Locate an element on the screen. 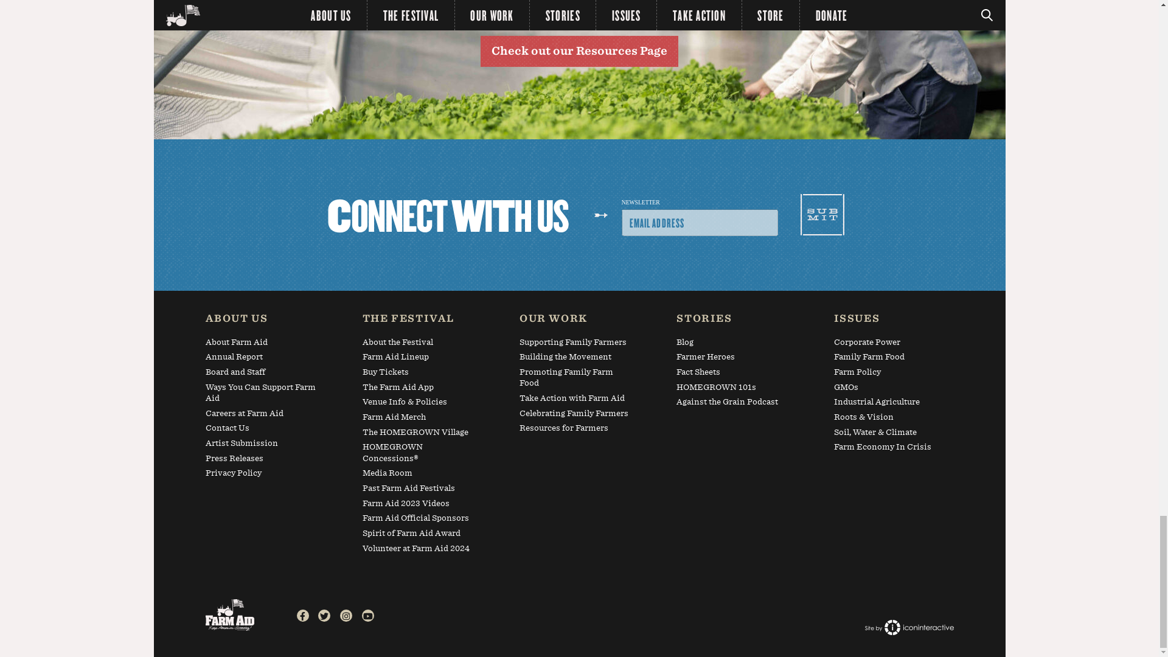  Check out our Resources Page is located at coordinates (579, 51).